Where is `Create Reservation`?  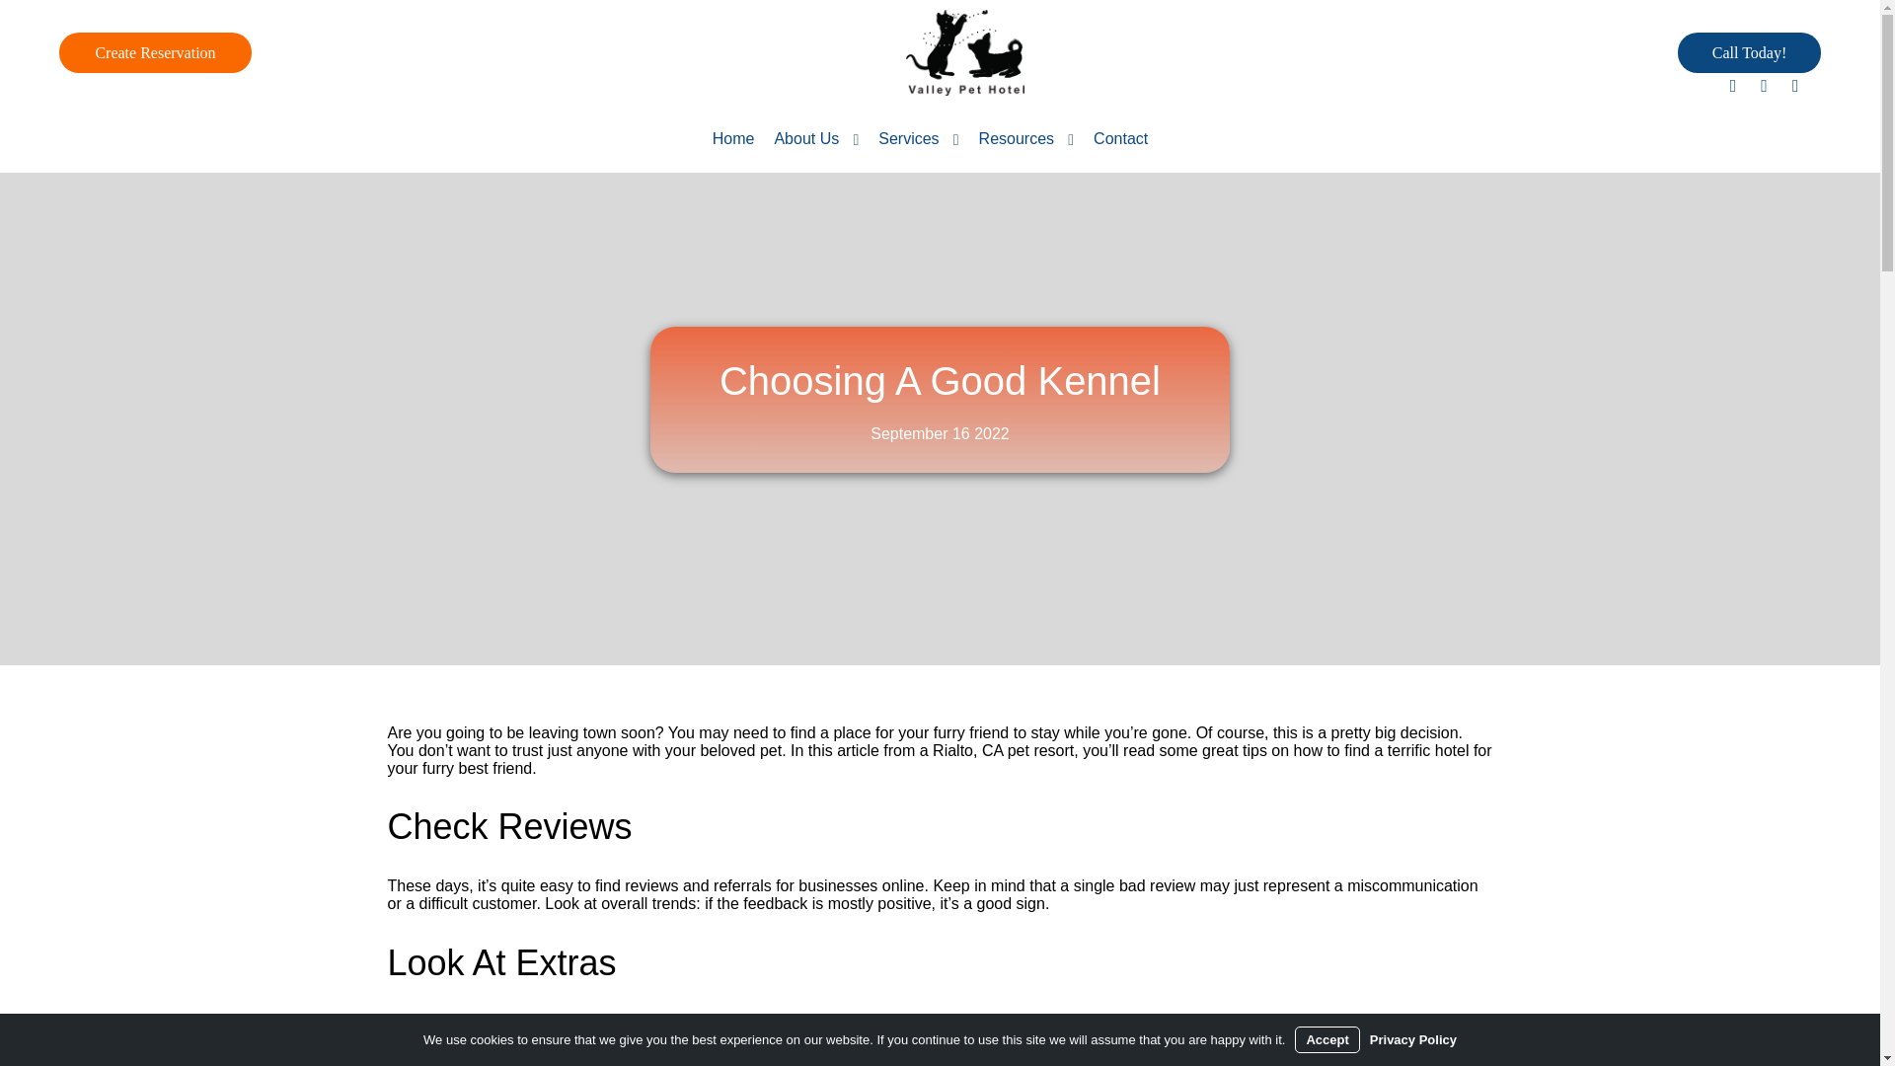
Create Reservation is located at coordinates (155, 53).